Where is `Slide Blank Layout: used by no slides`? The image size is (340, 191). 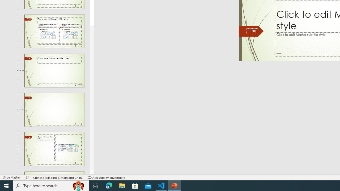
Slide Blank Layout: used by no slides is located at coordinates (54, 110).